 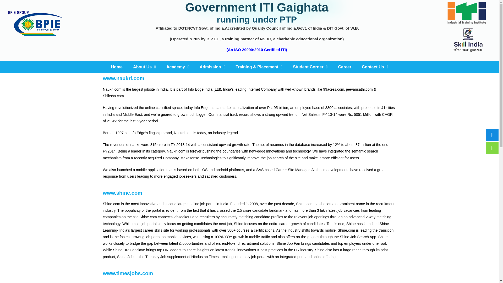 I want to click on Admission, so click(x=212, y=67).